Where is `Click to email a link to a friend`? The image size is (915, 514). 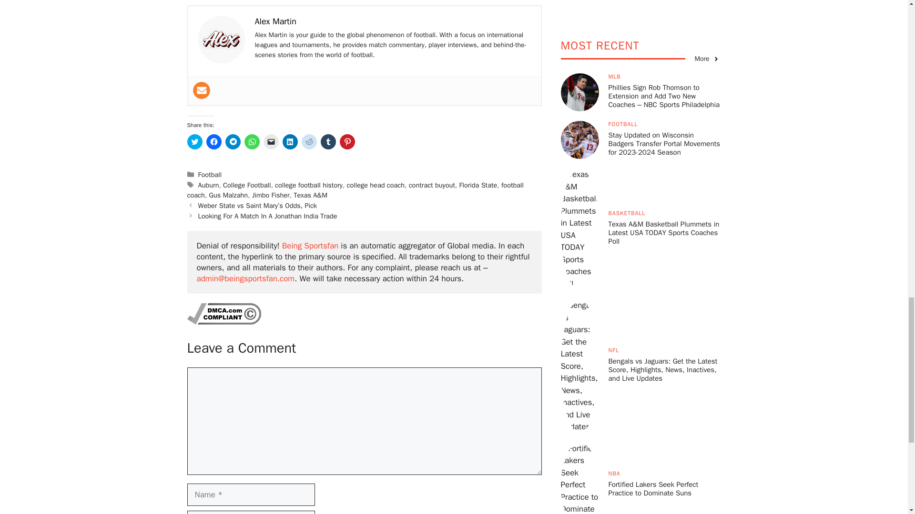
Click to email a link to a friend is located at coordinates (271, 142).